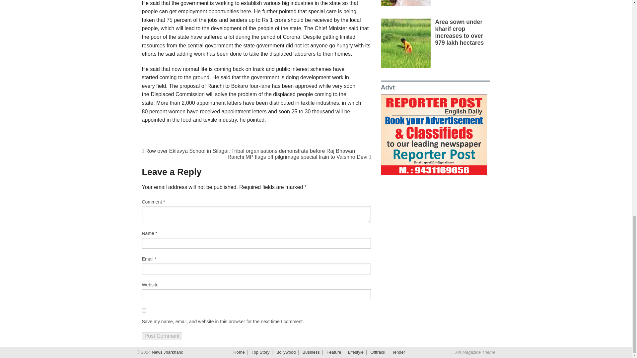 This screenshot has height=358, width=637. Describe the element at coordinates (144, 310) in the screenshot. I see `yes` at that location.